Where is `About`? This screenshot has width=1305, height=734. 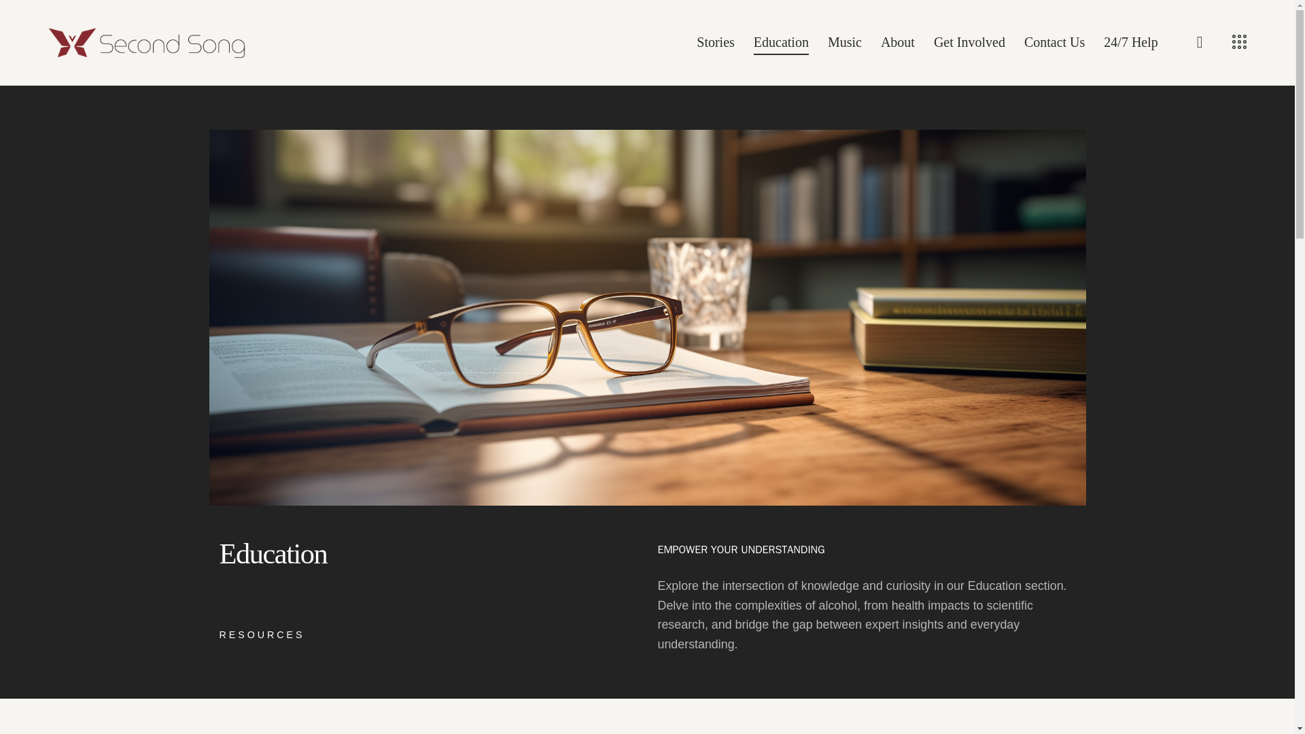
About is located at coordinates (897, 42).